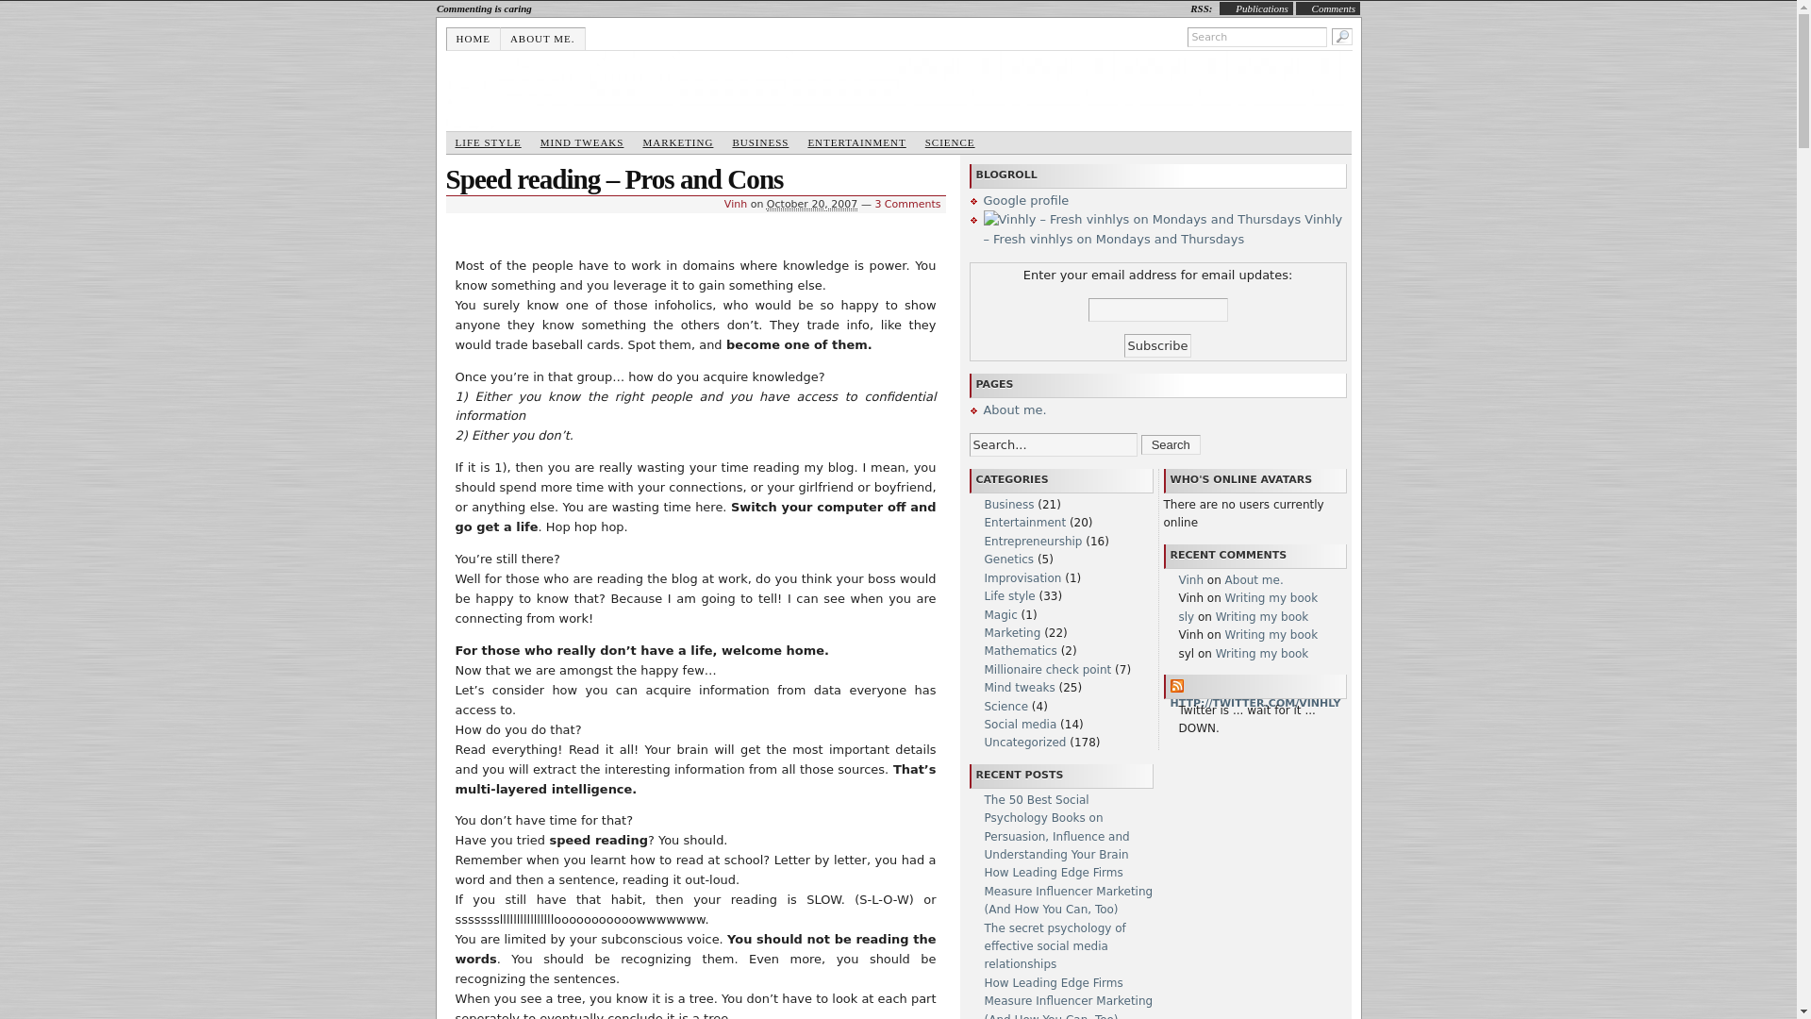  Describe the element at coordinates (1053, 444) in the screenshot. I see `Search...` at that location.